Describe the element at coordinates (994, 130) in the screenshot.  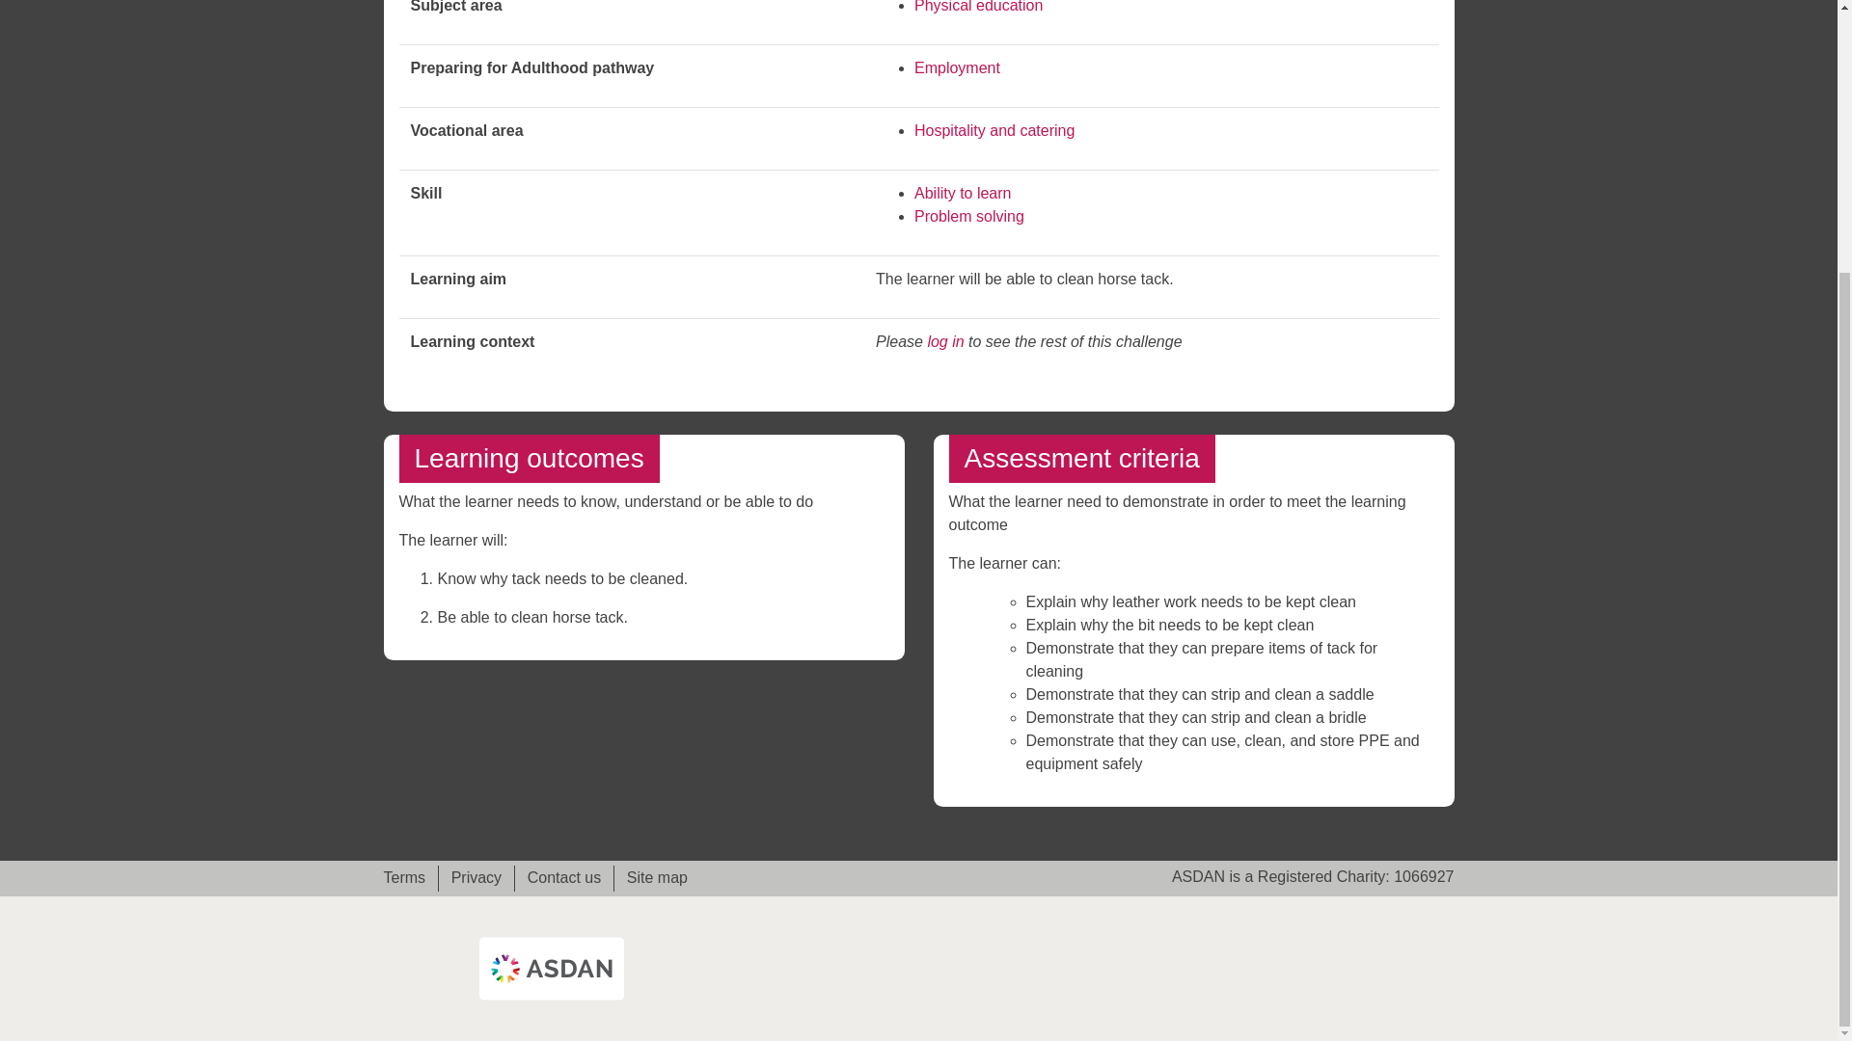
I see `Hospitality and catering` at that location.